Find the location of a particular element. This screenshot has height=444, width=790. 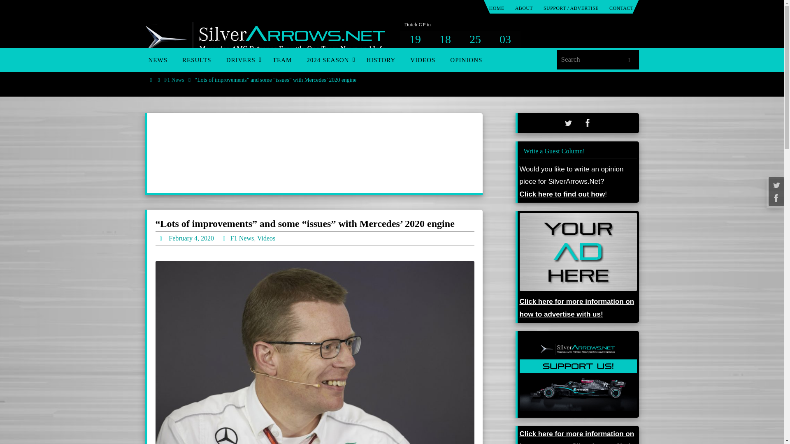

SilverArrows.Net on Twitter is located at coordinates (568, 123).